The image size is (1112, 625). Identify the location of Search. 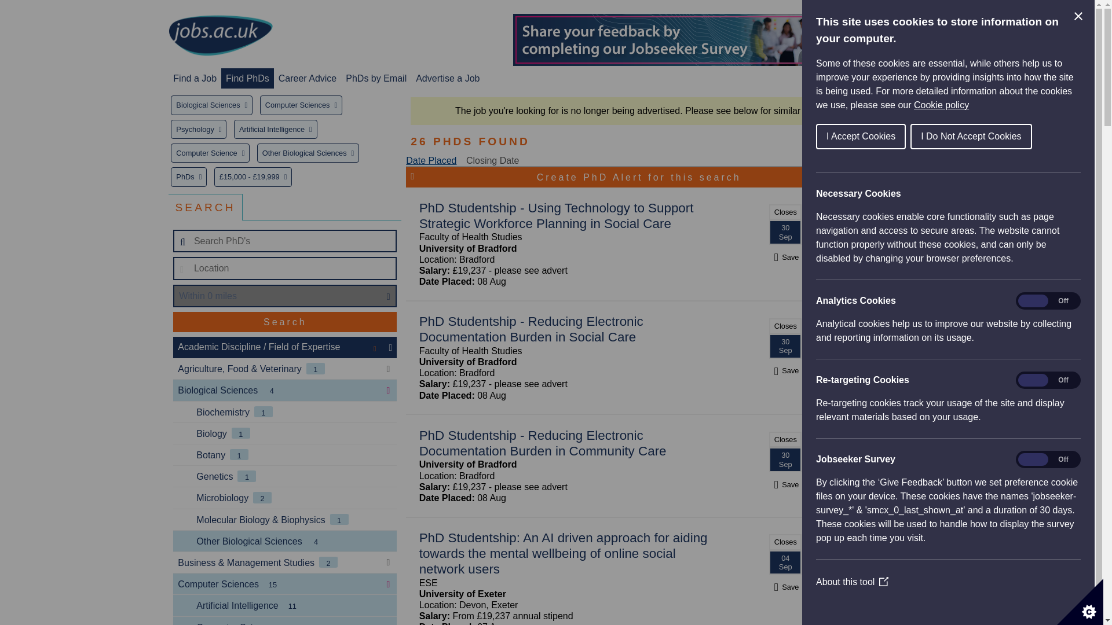
(285, 322).